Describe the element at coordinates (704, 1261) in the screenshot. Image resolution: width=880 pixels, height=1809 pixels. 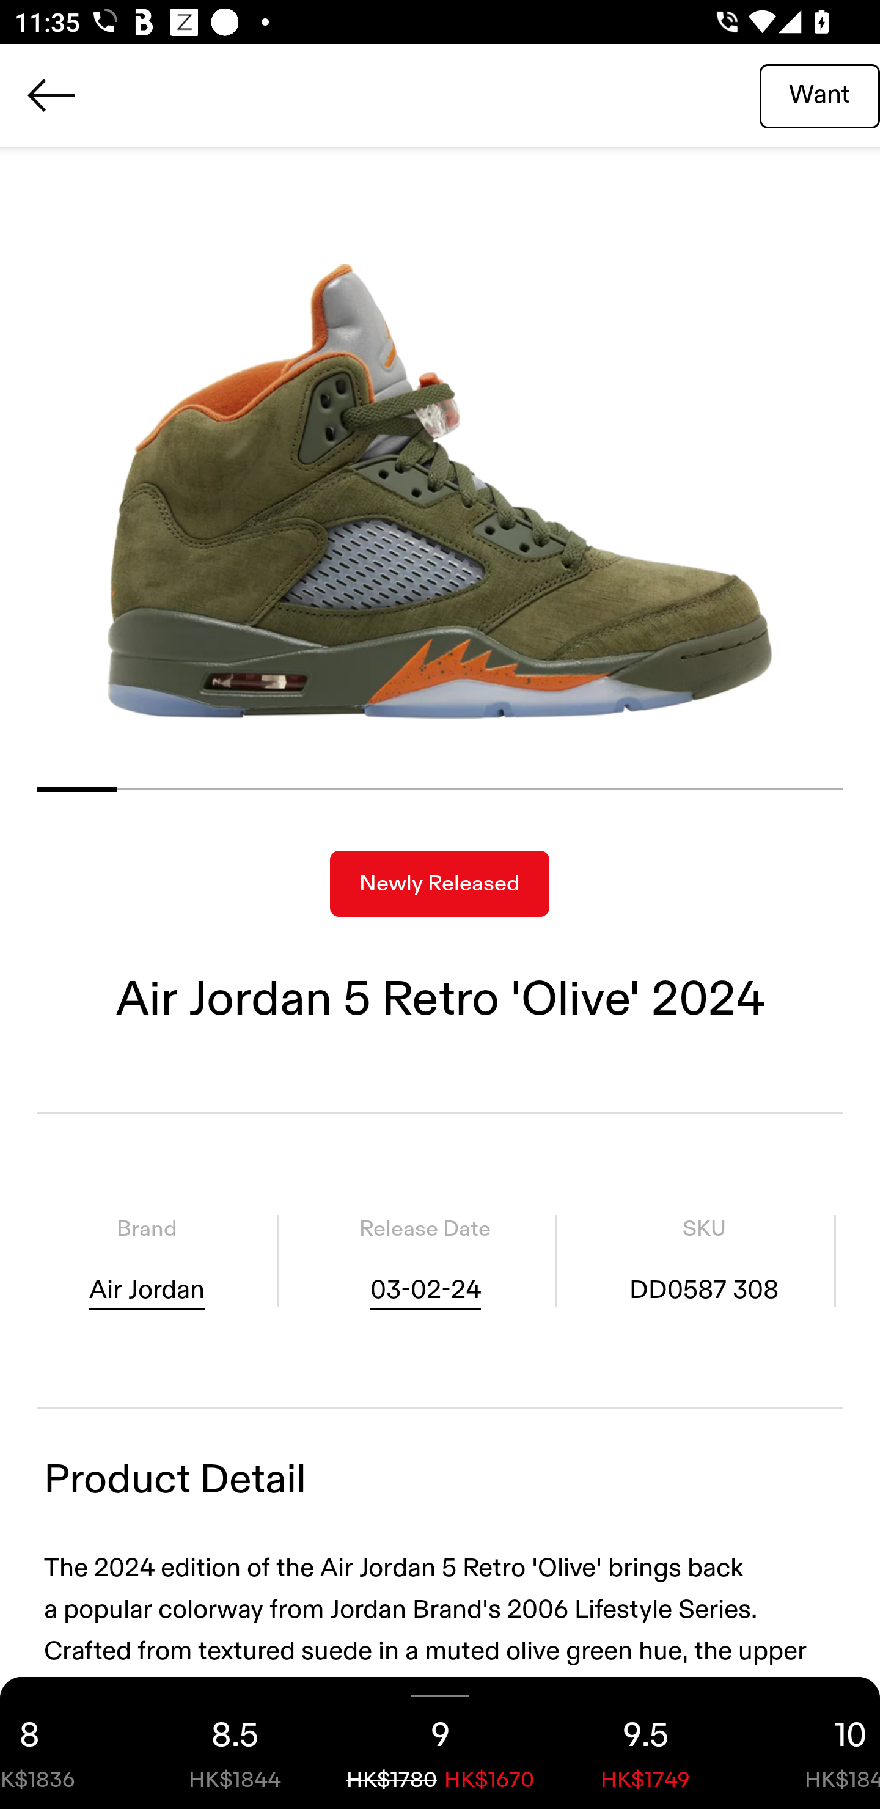
I see `SKU DD0587 308` at that location.